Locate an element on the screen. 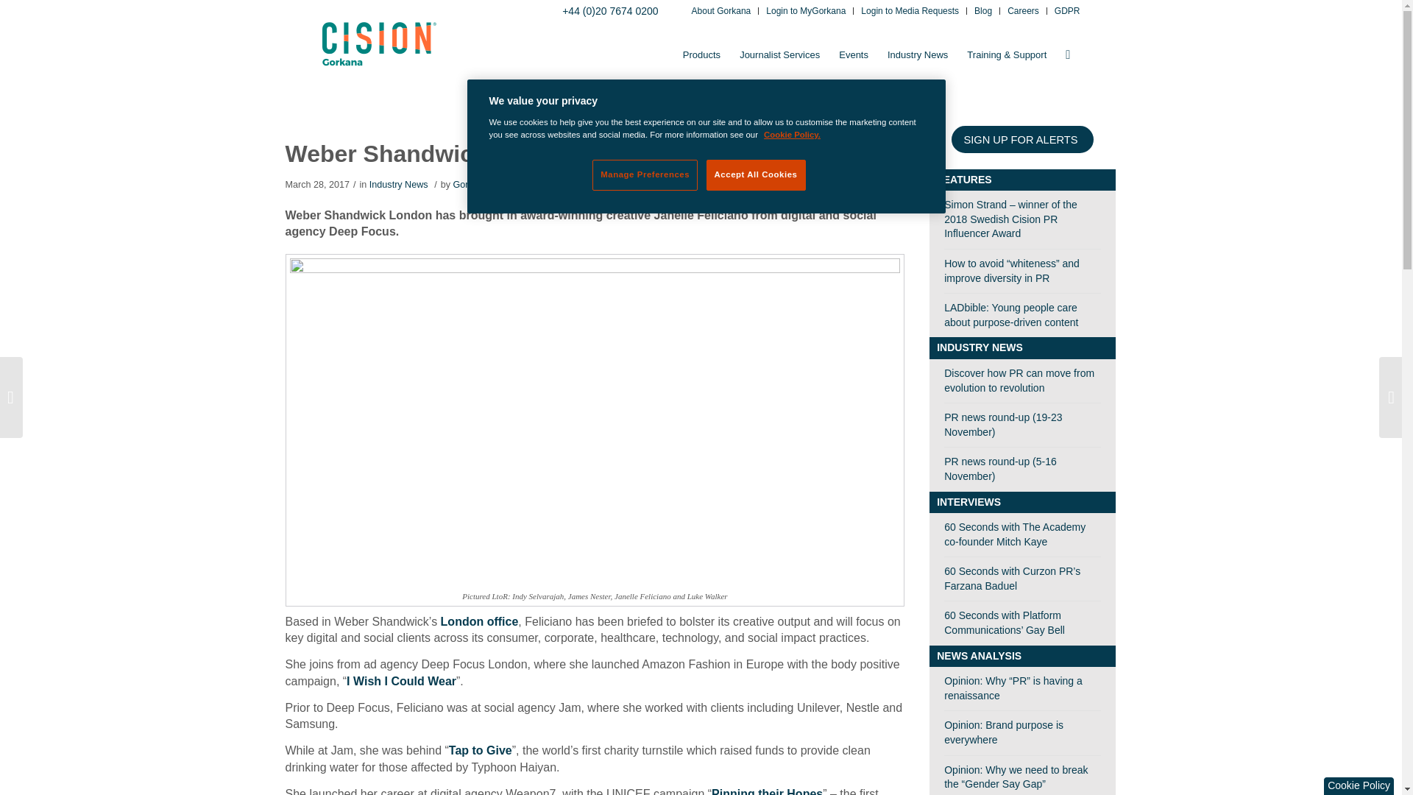 Image resolution: width=1413 pixels, height=795 pixels. Journalist Services is located at coordinates (780, 54).